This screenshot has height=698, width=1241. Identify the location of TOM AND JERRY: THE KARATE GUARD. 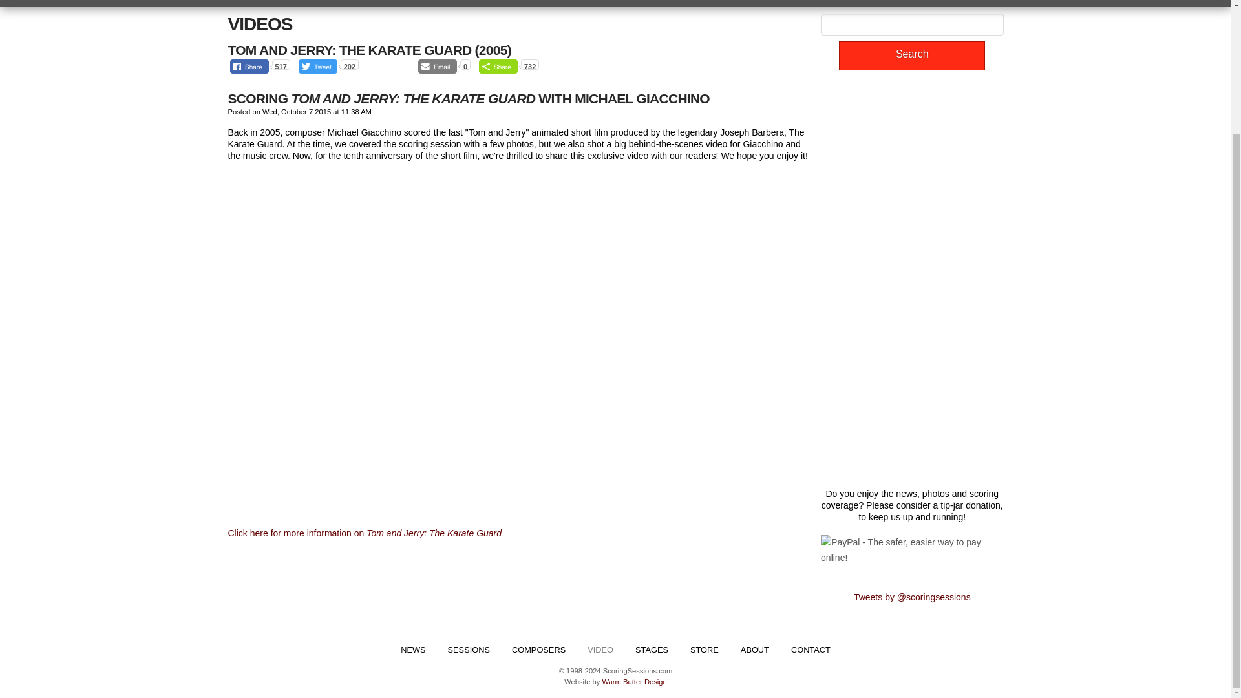
(349, 49).